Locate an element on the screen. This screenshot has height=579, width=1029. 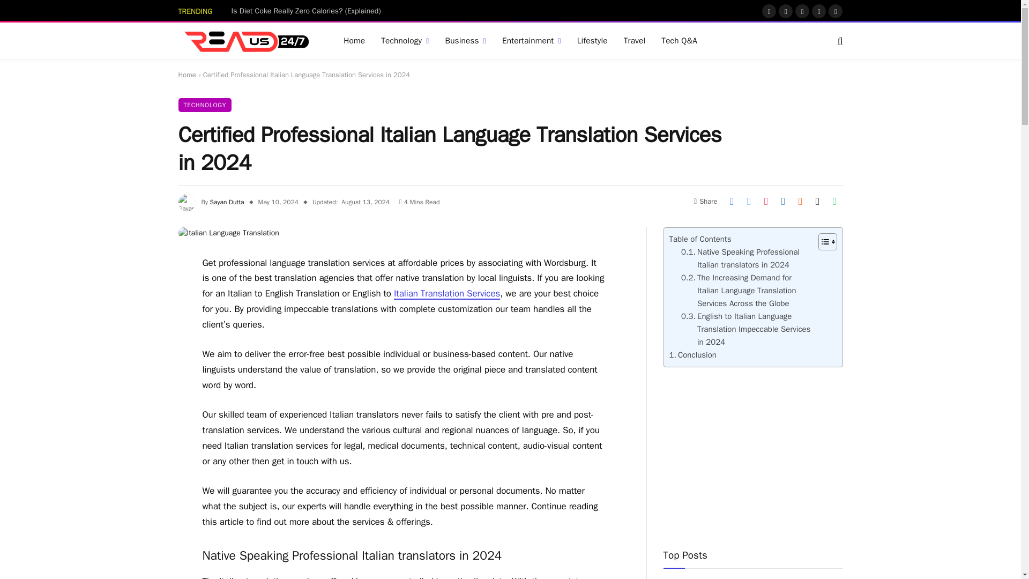
Facebook is located at coordinates (769, 11).